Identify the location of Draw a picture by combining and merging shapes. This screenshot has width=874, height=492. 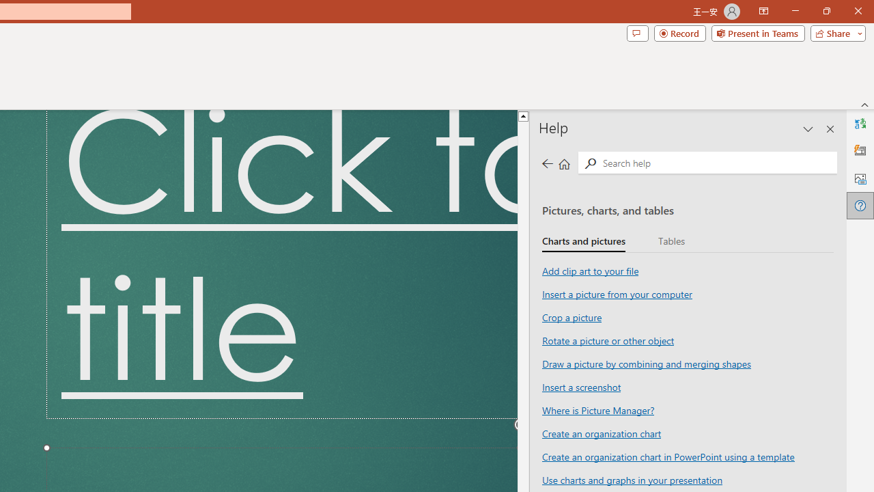
(646, 363).